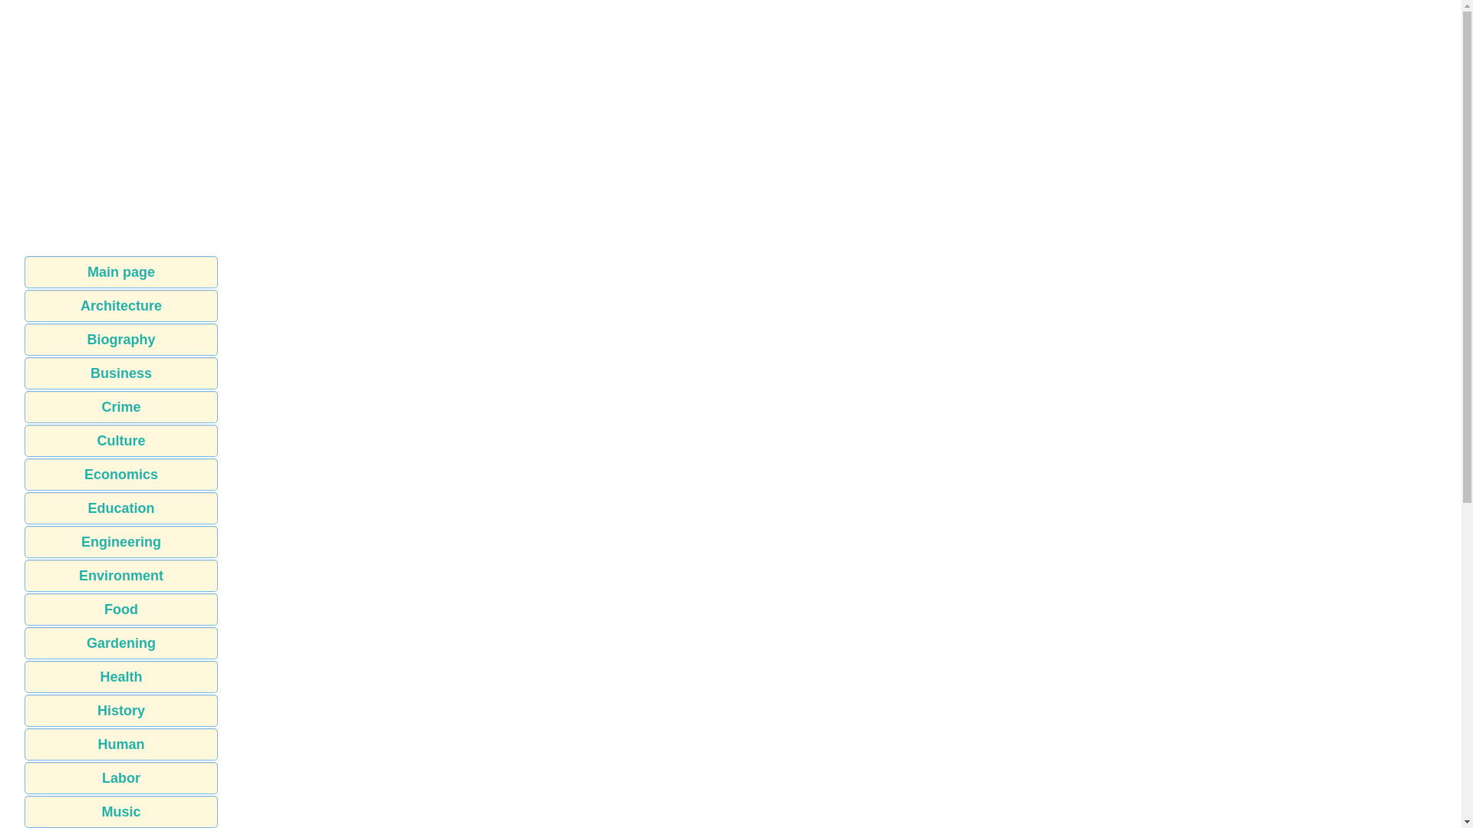 Image resolution: width=1473 pixels, height=828 pixels. I want to click on Music, so click(121, 811).